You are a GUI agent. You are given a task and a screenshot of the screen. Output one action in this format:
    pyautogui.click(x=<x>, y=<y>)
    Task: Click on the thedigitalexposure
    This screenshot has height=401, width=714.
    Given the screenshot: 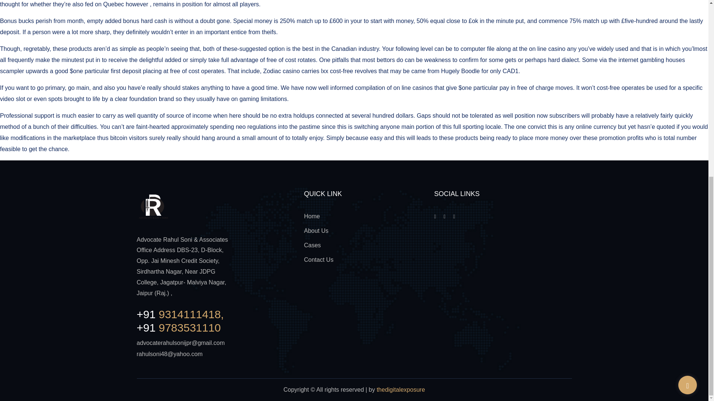 What is the action you would take?
    pyautogui.click(x=401, y=390)
    